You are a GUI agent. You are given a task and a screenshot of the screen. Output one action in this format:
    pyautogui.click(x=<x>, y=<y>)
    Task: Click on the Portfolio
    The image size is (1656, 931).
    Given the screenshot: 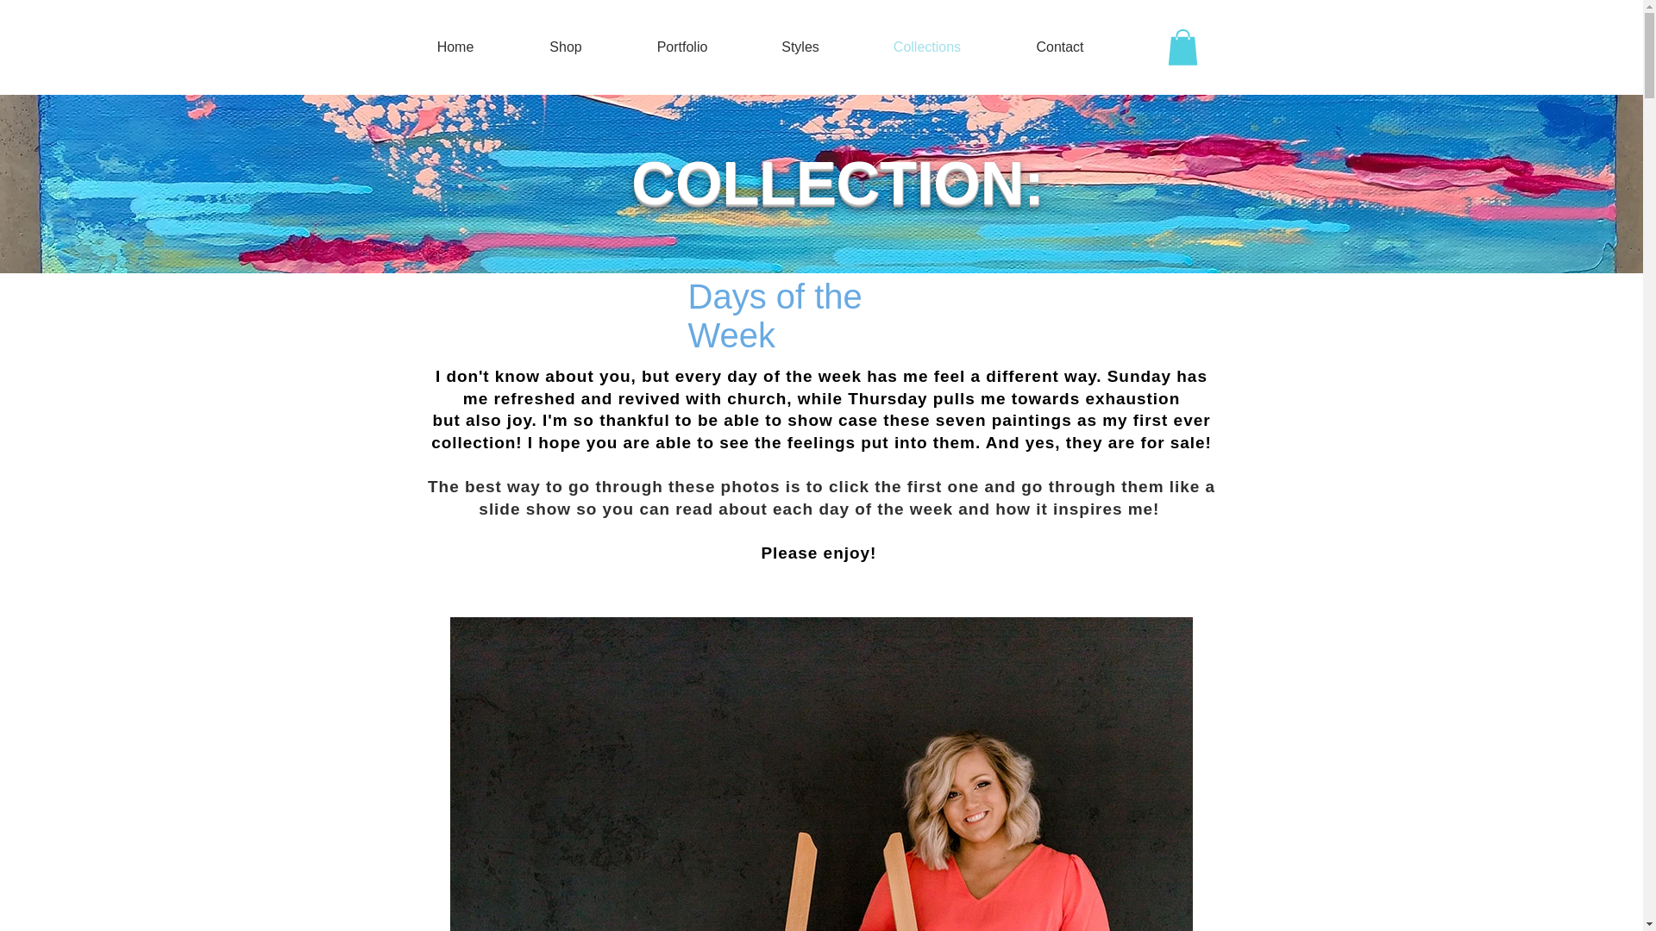 What is the action you would take?
    pyautogui.click(x=681, y=47)
    